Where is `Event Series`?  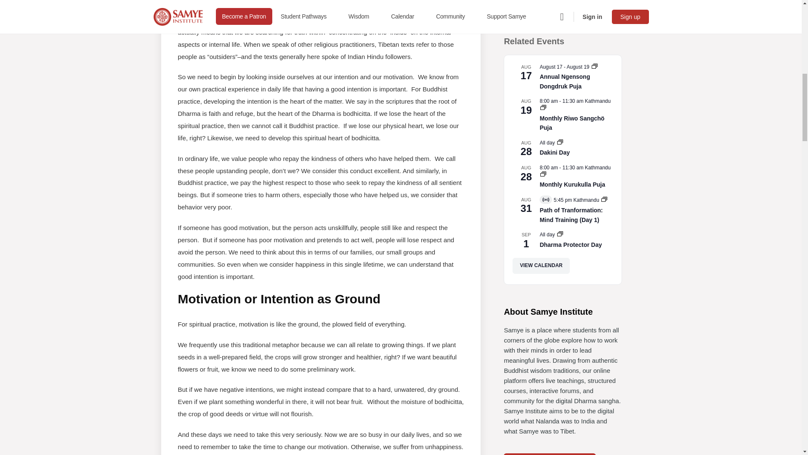
Event Series is located at coordinates (560, 142).